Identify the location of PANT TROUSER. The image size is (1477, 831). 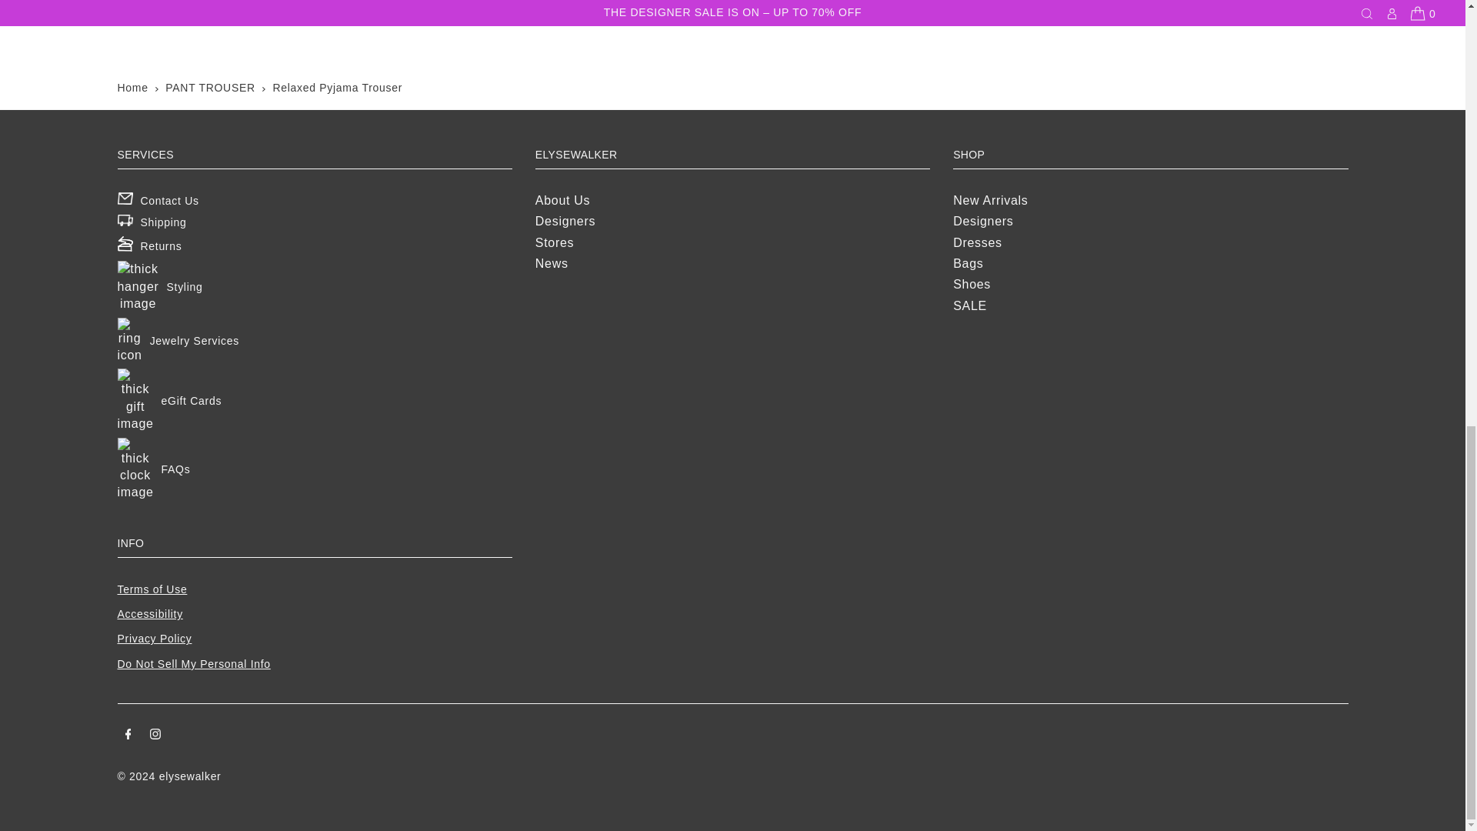
(211, 88).